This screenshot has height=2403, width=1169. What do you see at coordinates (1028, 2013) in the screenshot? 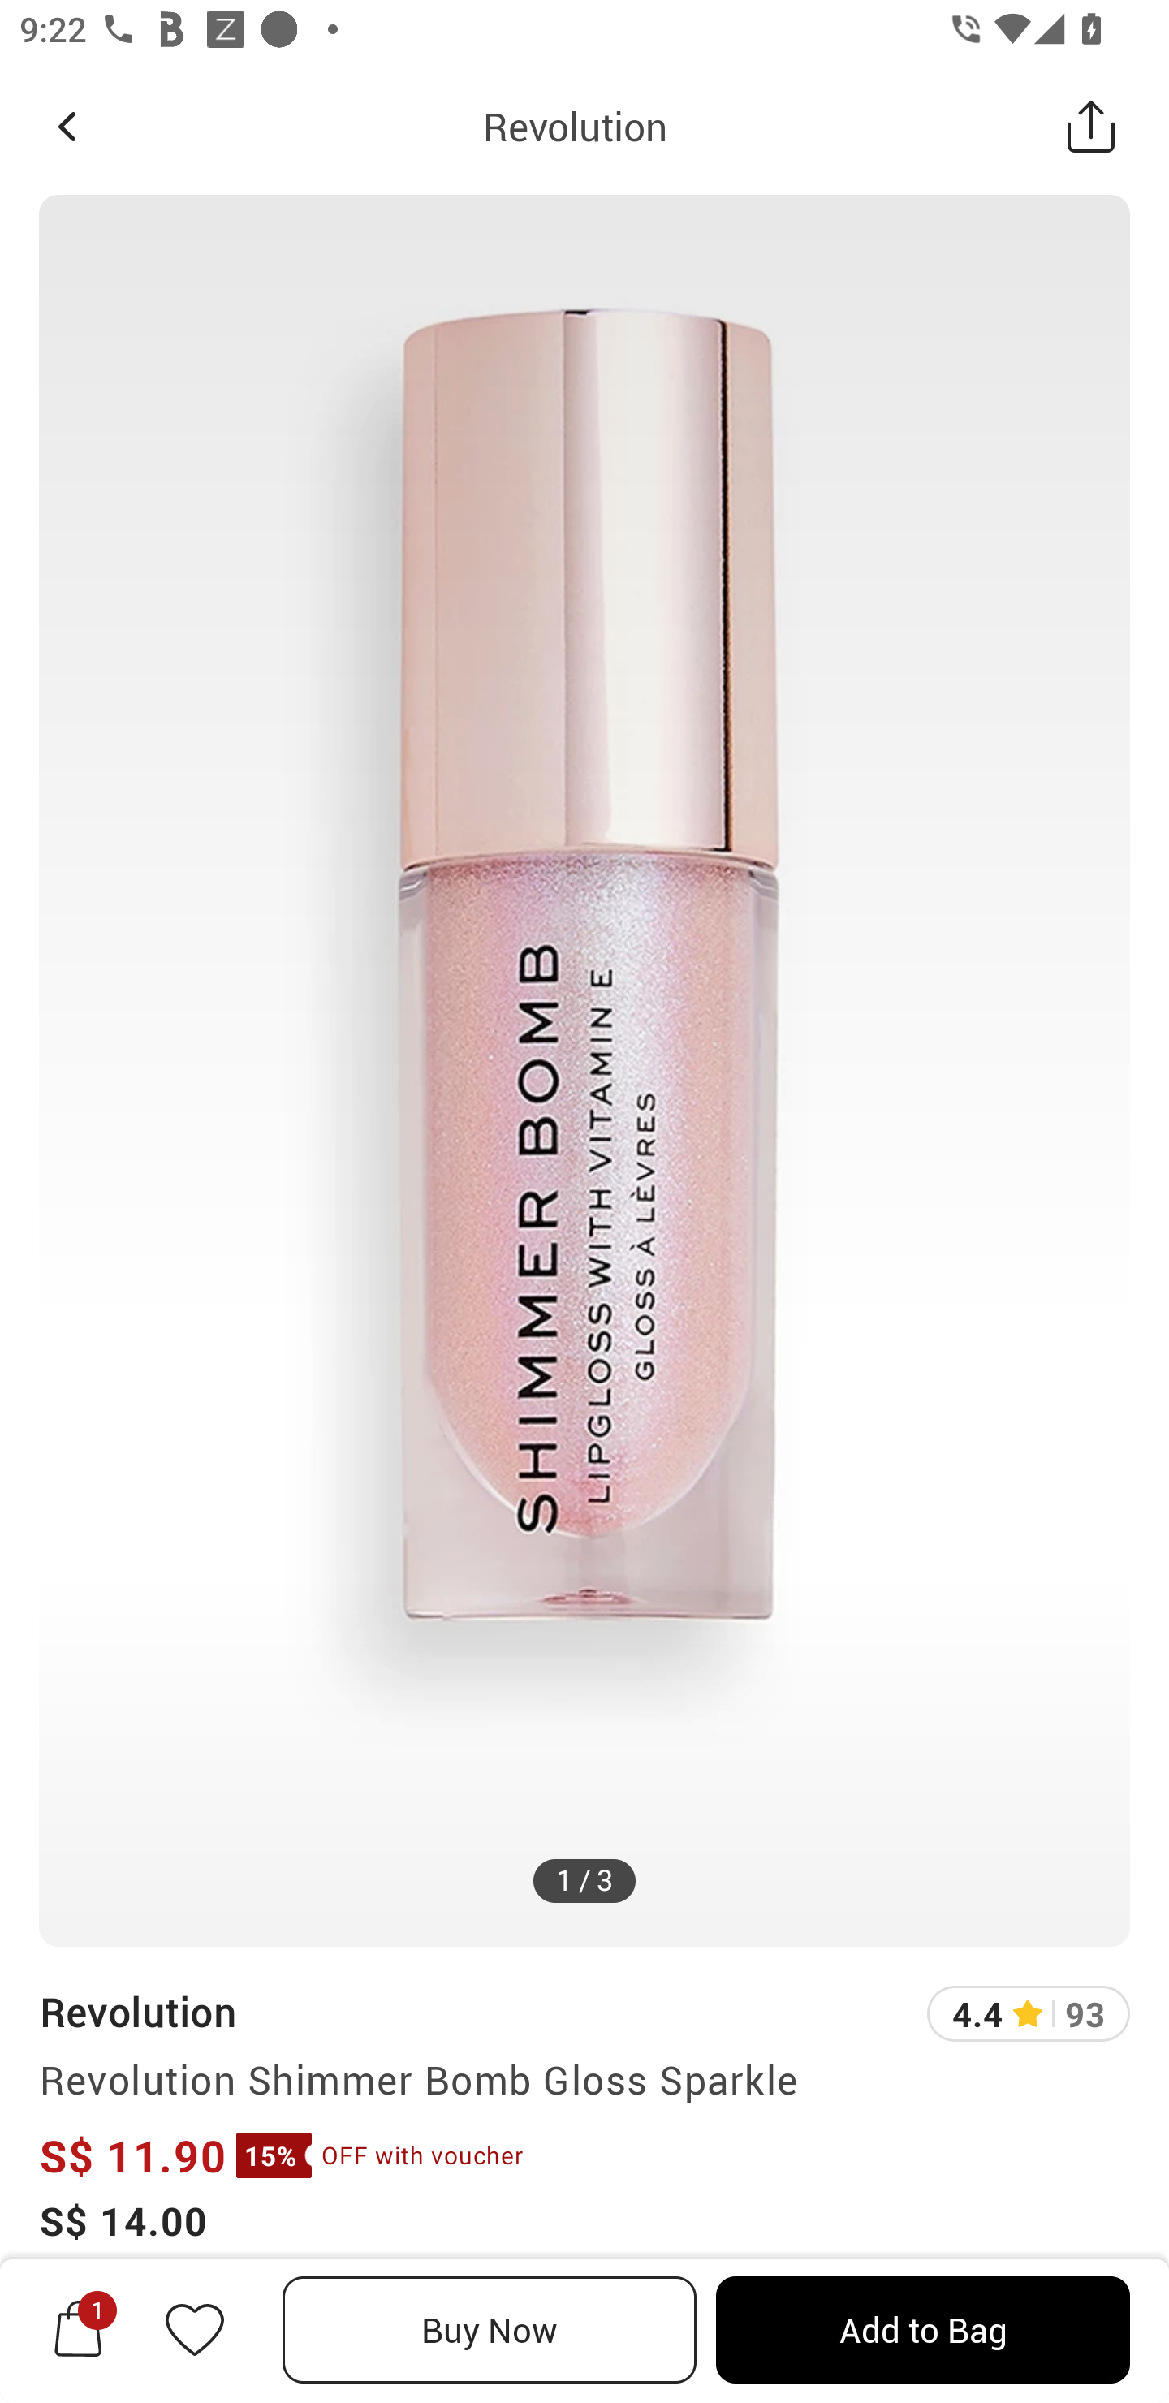
I see `4.4 93` at bounding box center [1028, 2013].